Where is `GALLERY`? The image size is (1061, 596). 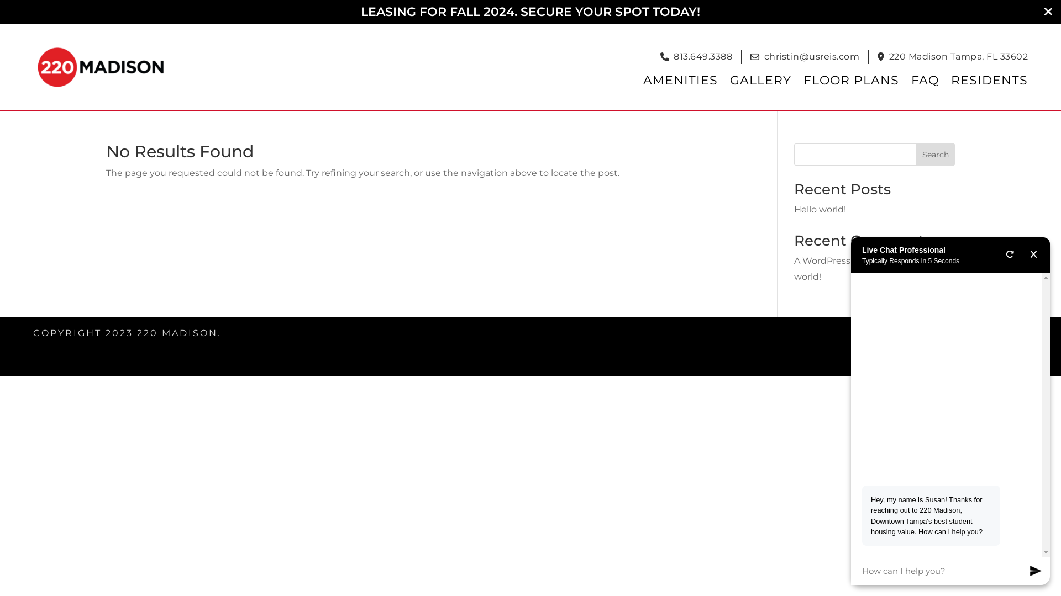 GALLERY is located at coordinates (760, 81).